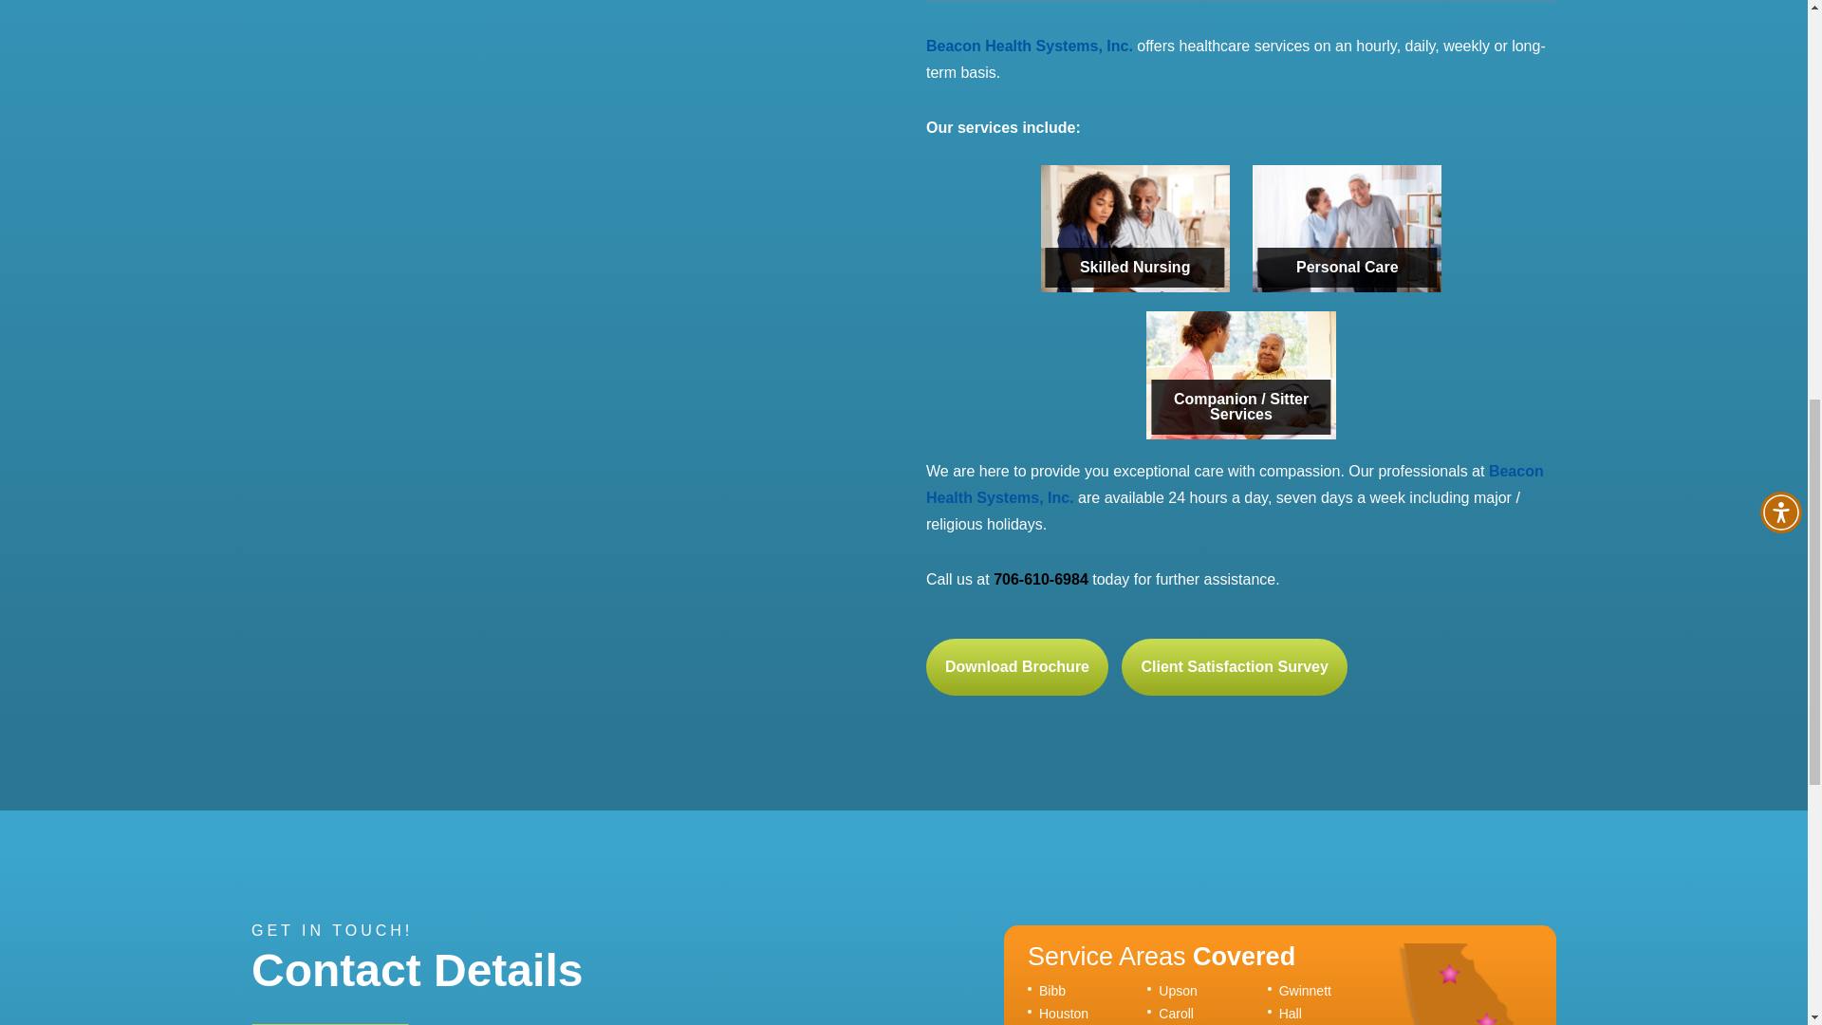 The width and height of the screenshot is (1822, 1025). What do you see at coordinates (1347, 228) in the screenshot?
I see `Personal Care` at bounding box center [1347, 228].